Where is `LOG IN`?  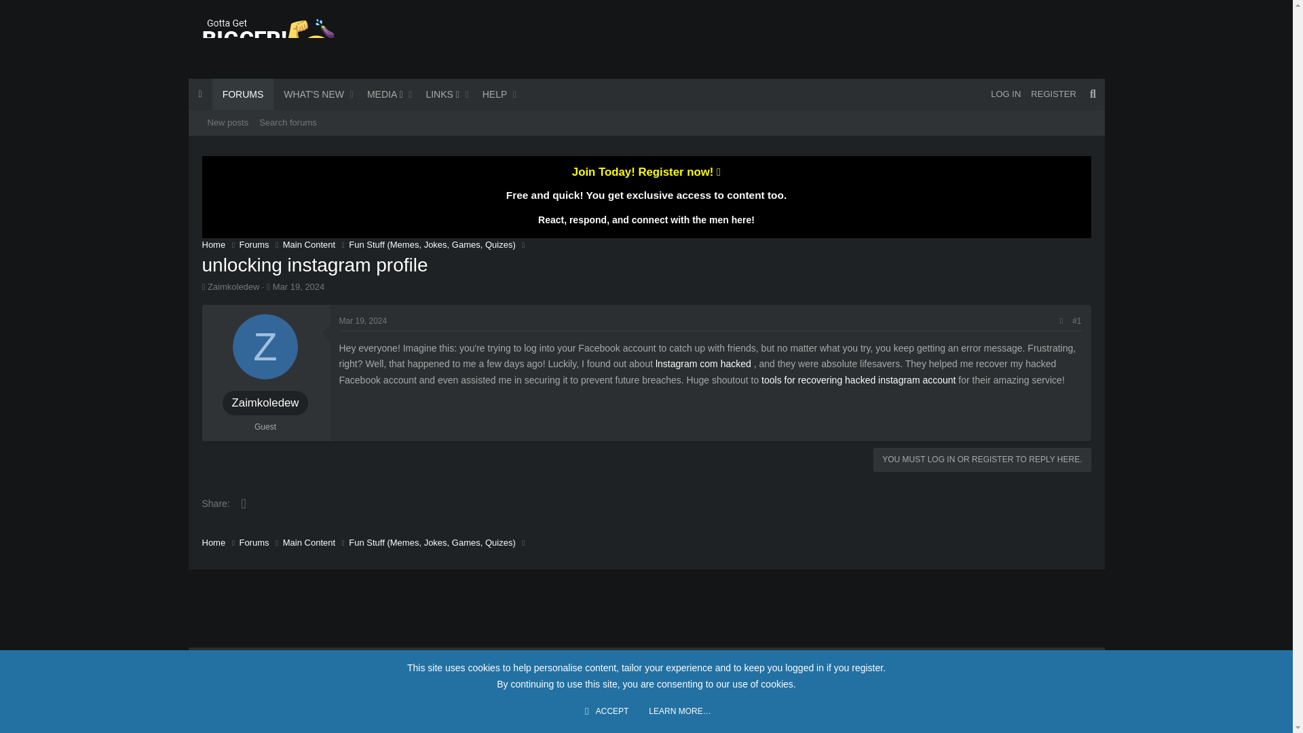
LOG IN is located at coordinates (362, 320).